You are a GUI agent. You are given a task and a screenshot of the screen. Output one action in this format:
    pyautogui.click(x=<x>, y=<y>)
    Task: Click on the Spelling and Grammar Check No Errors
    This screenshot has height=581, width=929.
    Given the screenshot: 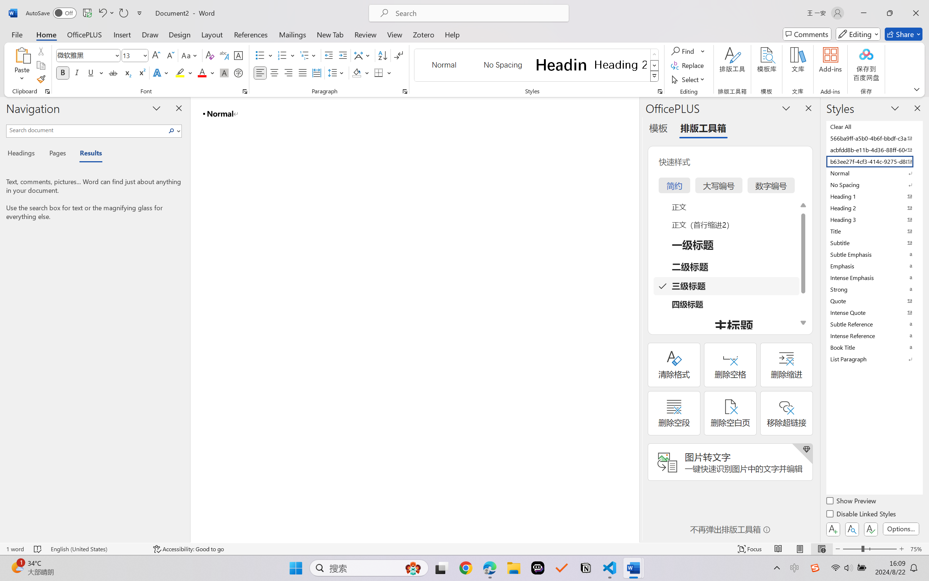 What is the action you would take?
    pyautogui.click(x=38, y=549)
    